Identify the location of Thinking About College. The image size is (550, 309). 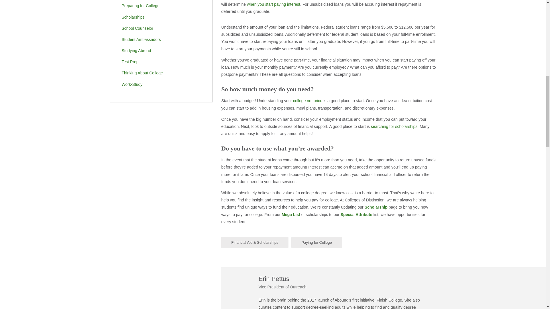
(157, 73).